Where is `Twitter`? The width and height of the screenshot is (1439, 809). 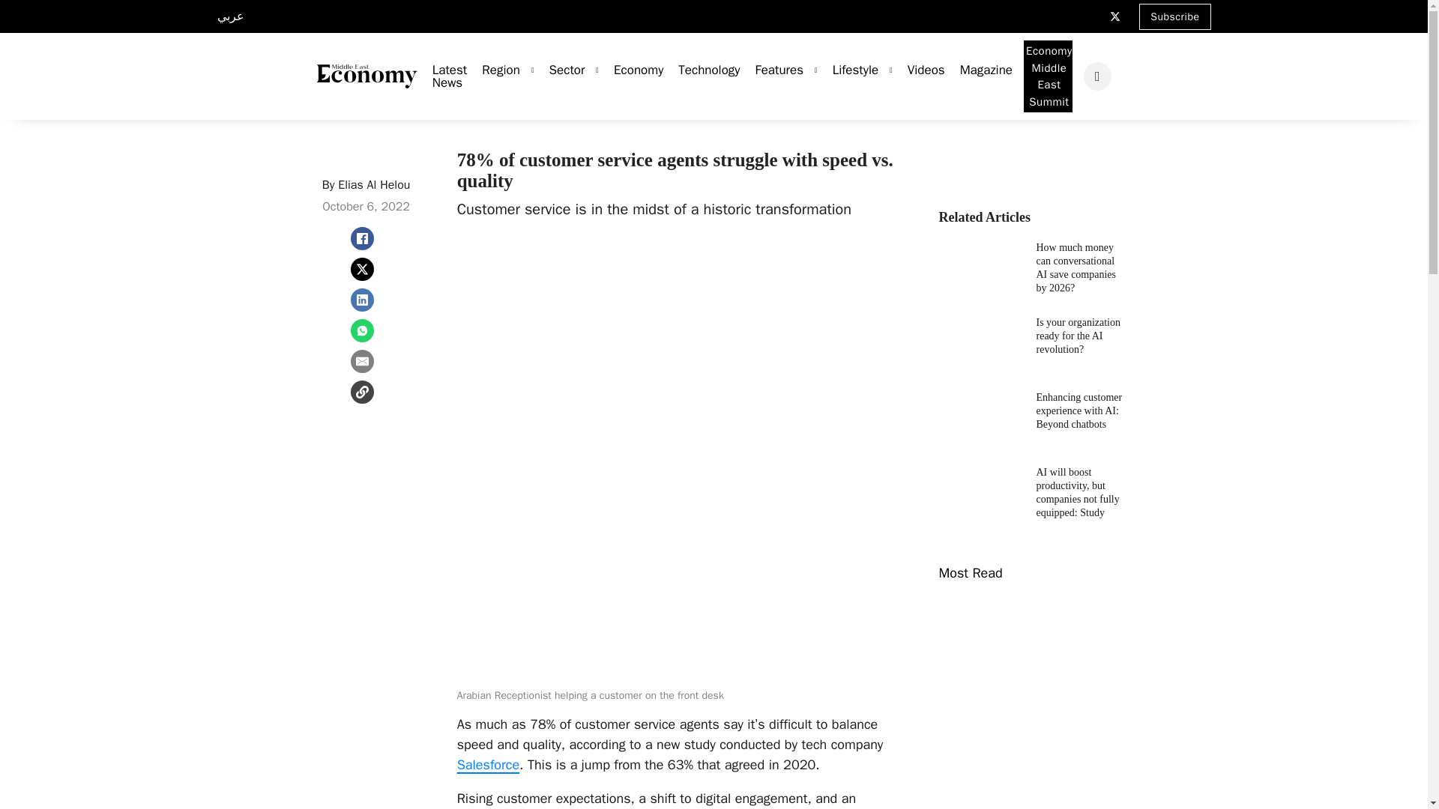
Twitter is located at coordinates (1115, 16).